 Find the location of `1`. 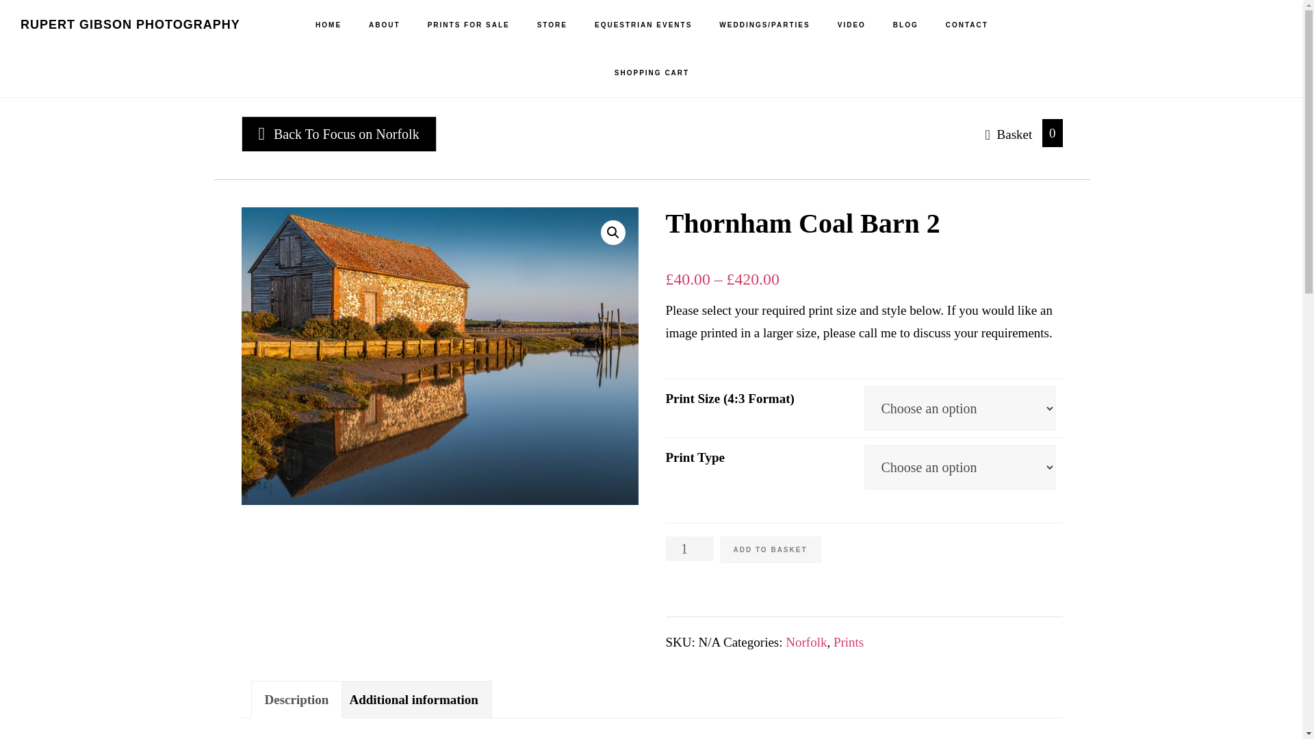

1 is located at coordinates (688, 549).